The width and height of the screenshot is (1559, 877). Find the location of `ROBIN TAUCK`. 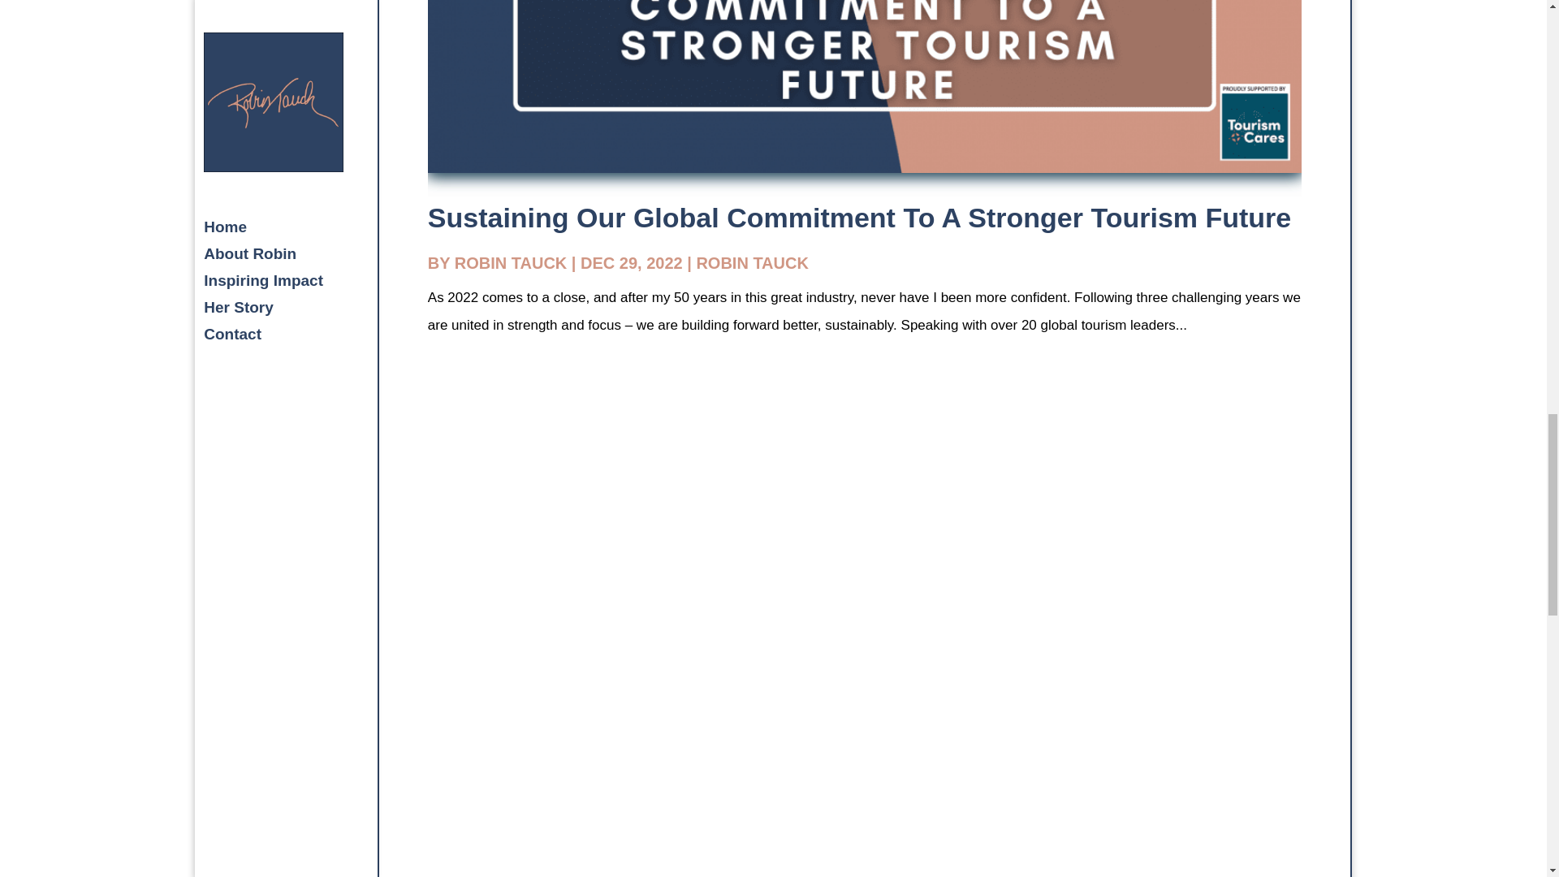

ROBIN TAUCK is located at coordinates (752, 263).